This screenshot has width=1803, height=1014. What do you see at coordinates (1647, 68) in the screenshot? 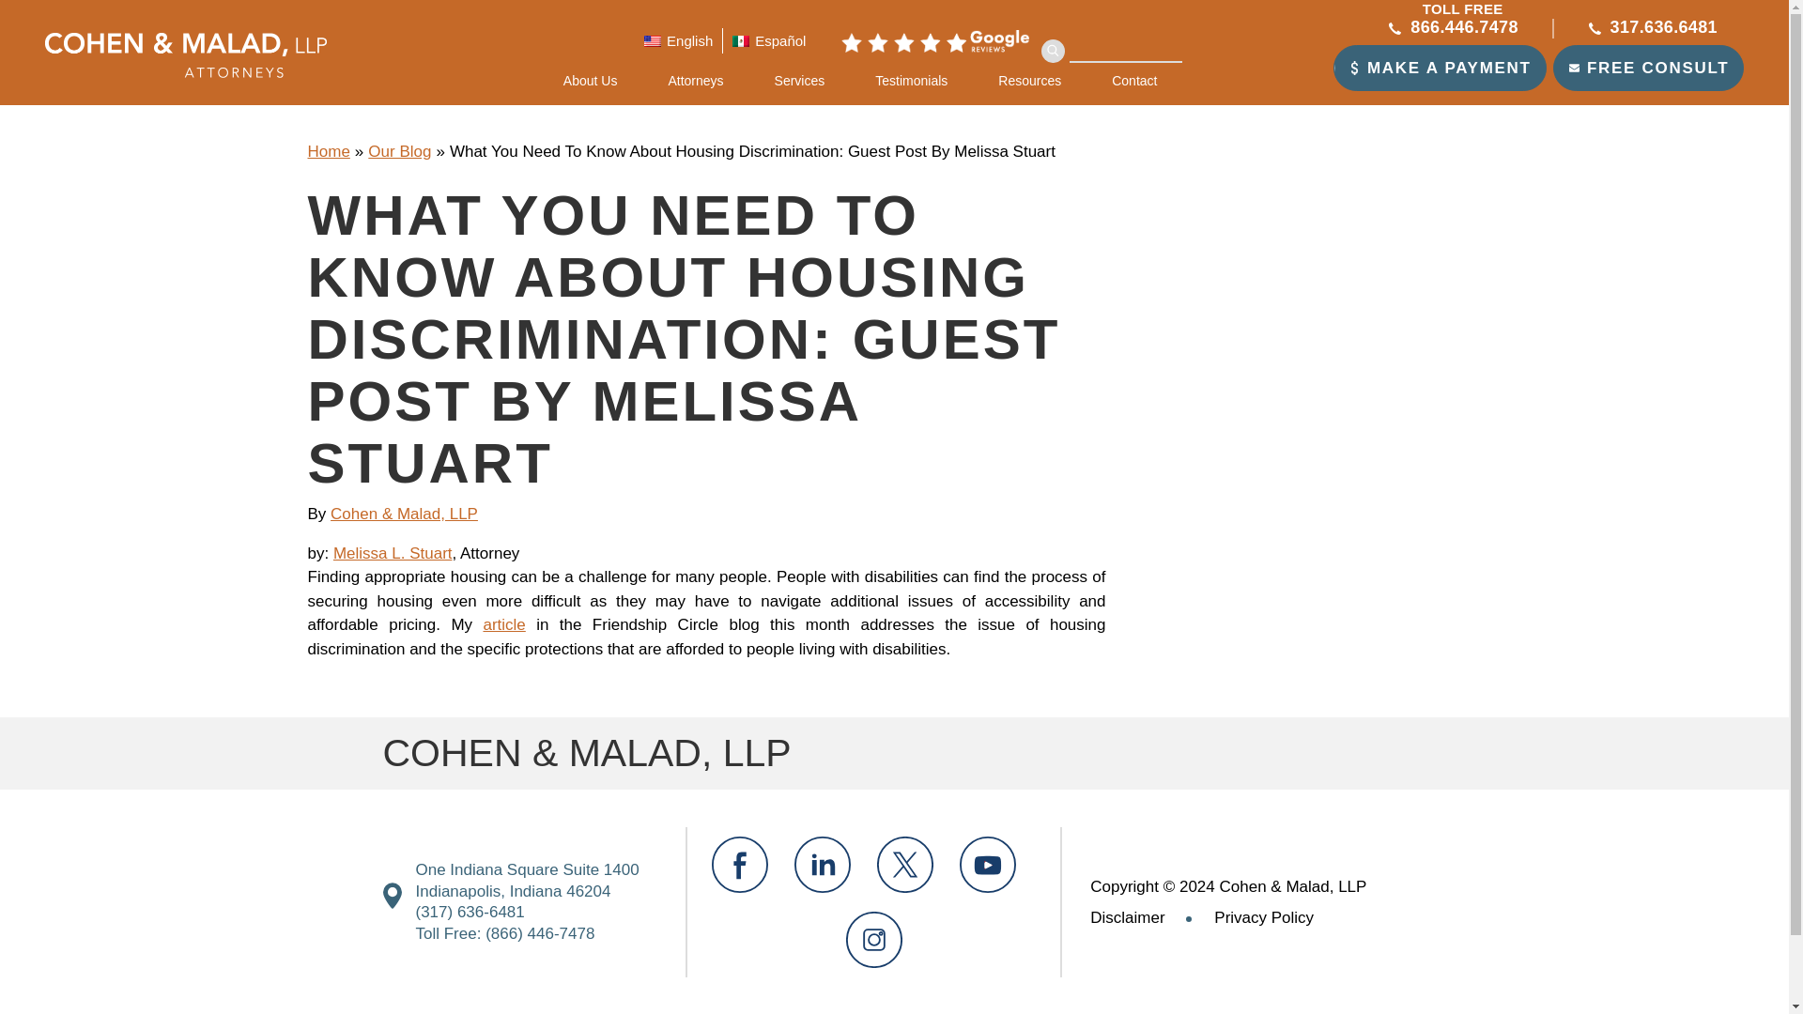
I see `FREE CONSULT` at bounding box center [1647, 68].